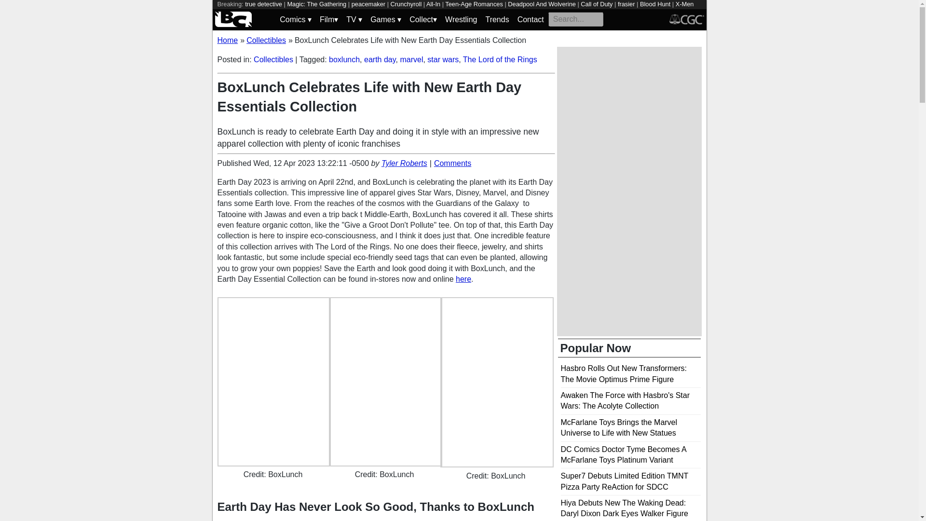 This screenshot has width=926, height=521. What do you see at coordinates (474, 4) in the screenshot?
I see `Teen-Age Romances` at bounding box center [474, 4].